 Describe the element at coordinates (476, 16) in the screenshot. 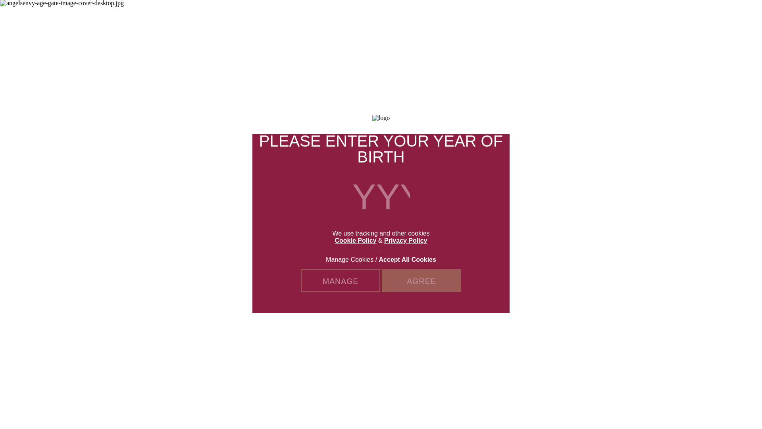

I see `THE GUIDE` at that location.